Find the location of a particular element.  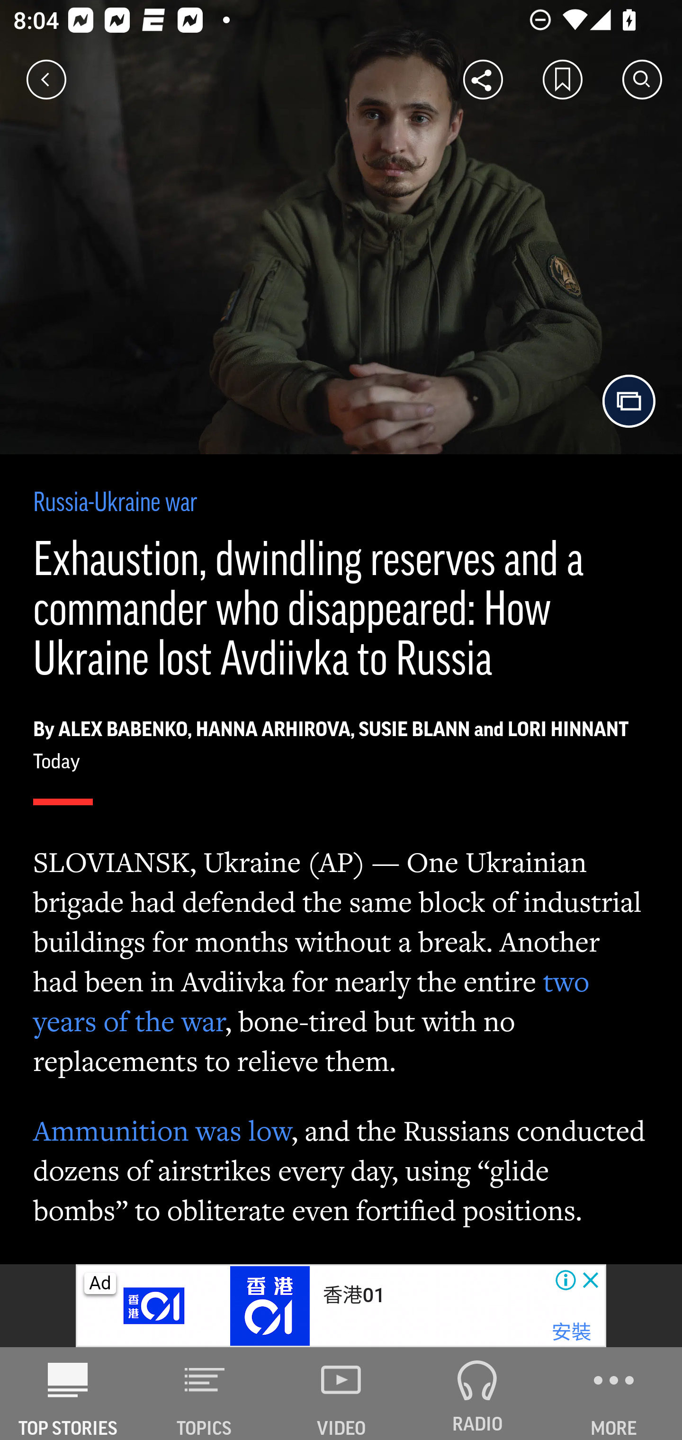

Russia-Ukraine war is located at coordinates (116, 504).